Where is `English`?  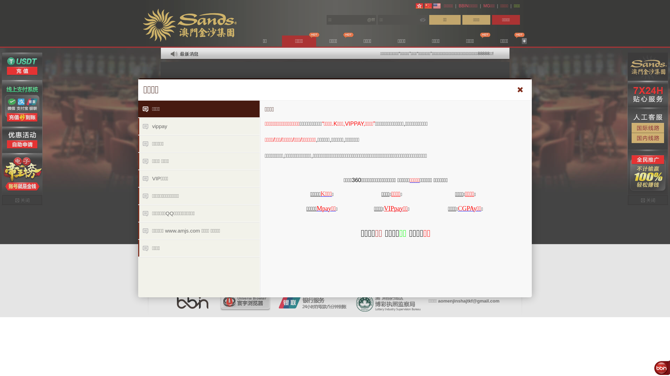
English is located at coordinates (437, 6).